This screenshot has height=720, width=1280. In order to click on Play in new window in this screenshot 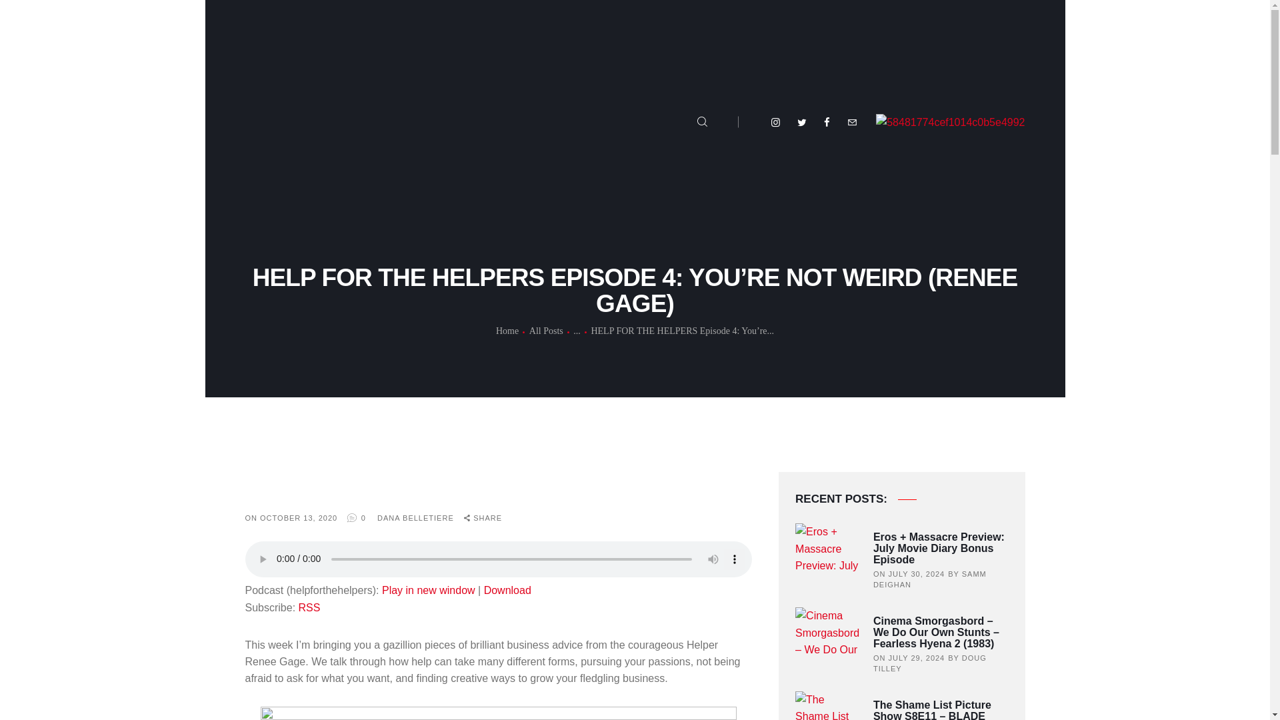, I will do `click(428, 590)`.